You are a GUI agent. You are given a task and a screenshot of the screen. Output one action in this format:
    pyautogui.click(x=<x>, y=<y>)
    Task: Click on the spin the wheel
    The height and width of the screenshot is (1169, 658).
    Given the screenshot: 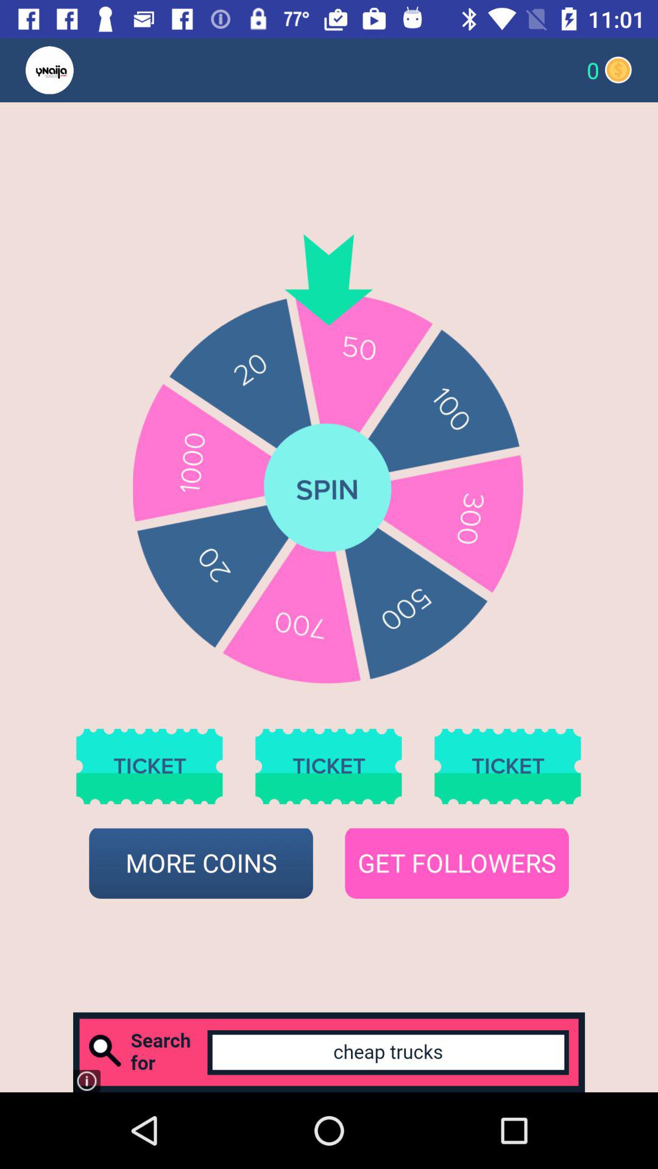 What is the action you would take?
    pyautogui.click(x=328, y=489)
    